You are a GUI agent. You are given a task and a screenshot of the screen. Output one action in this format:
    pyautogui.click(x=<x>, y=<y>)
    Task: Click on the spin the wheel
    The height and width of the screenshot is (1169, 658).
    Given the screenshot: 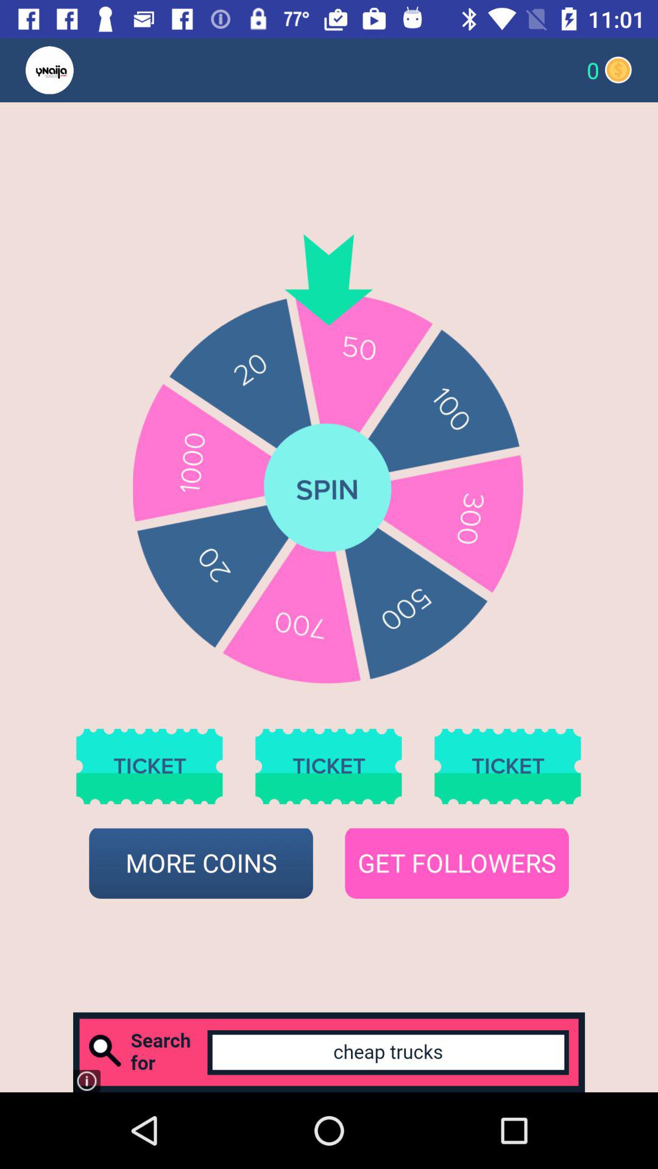 What is the action you would take?
    pyautogui.click(x=328, y=489)
    